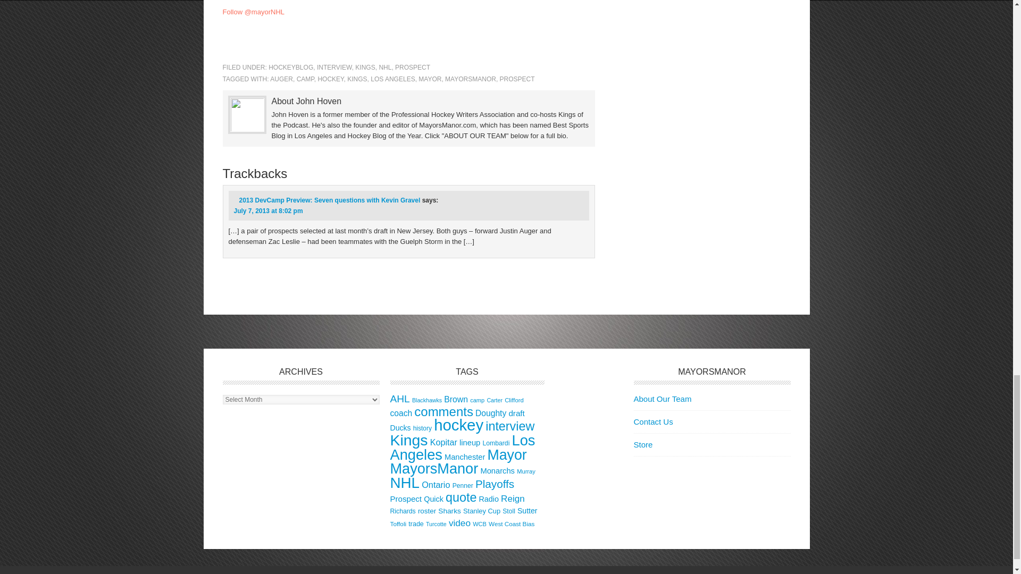 The height and width of the screenshot is (574, 1021). Describe the element at coordinates (330, 200) in the screenshot. I see `2013 DevCamp Preview: Seven questions with Kevin Gravel` at that location.